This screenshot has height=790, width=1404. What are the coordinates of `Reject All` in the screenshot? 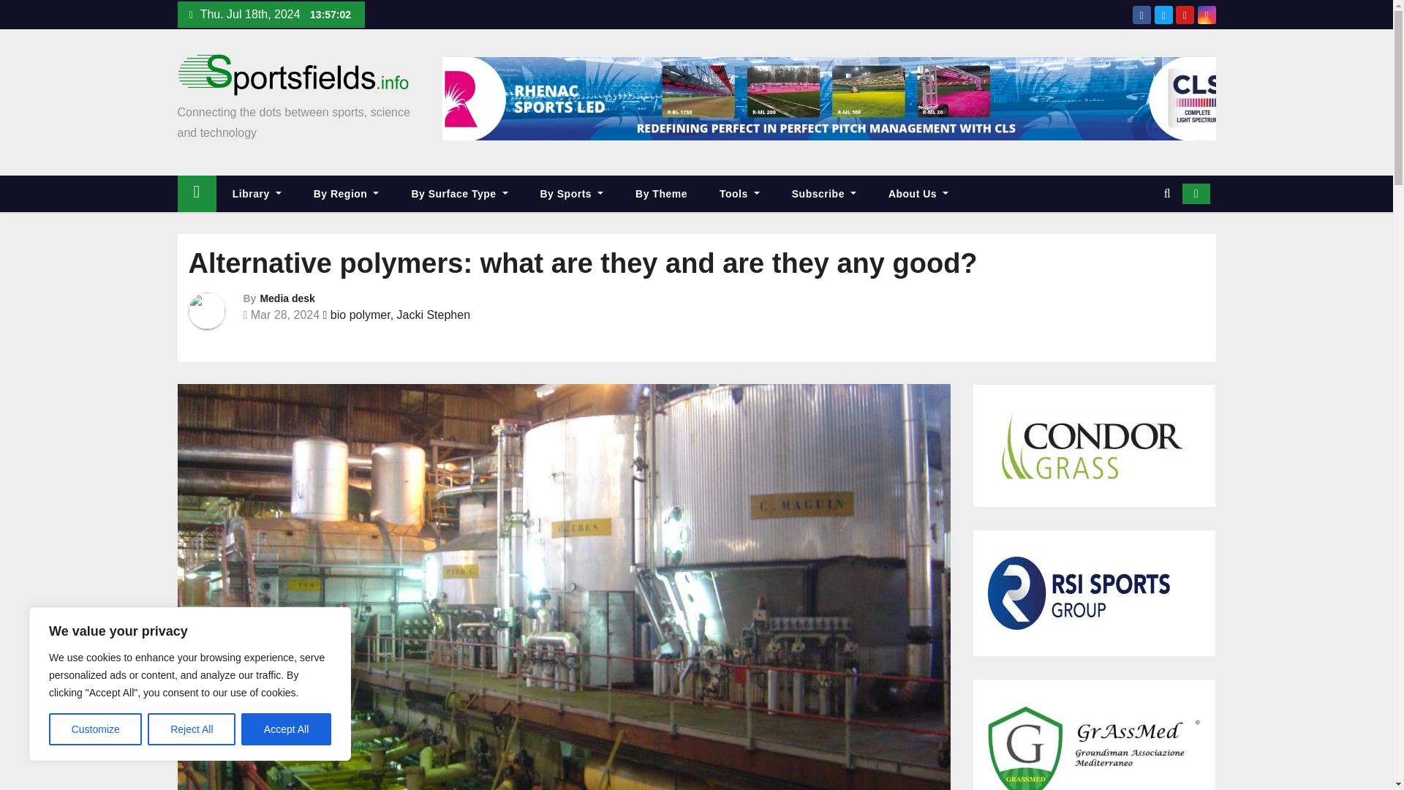 It's located at (192, 729).